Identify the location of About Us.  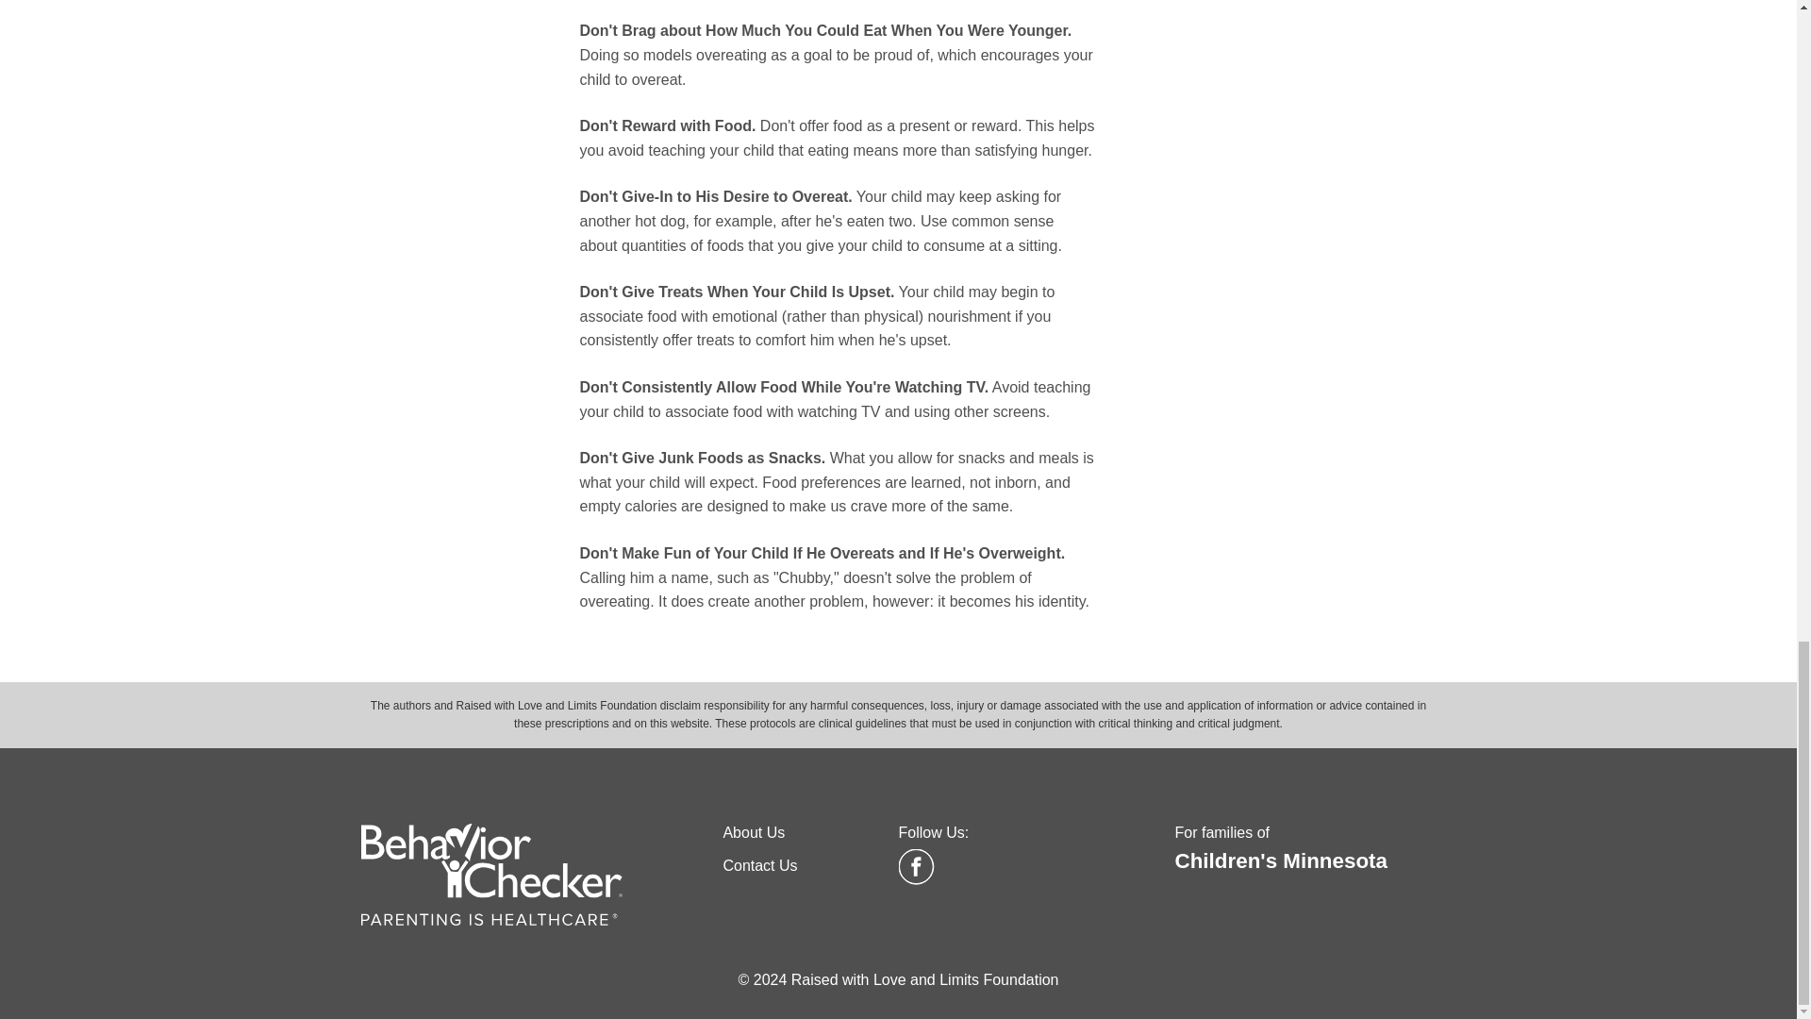
(753, 832).